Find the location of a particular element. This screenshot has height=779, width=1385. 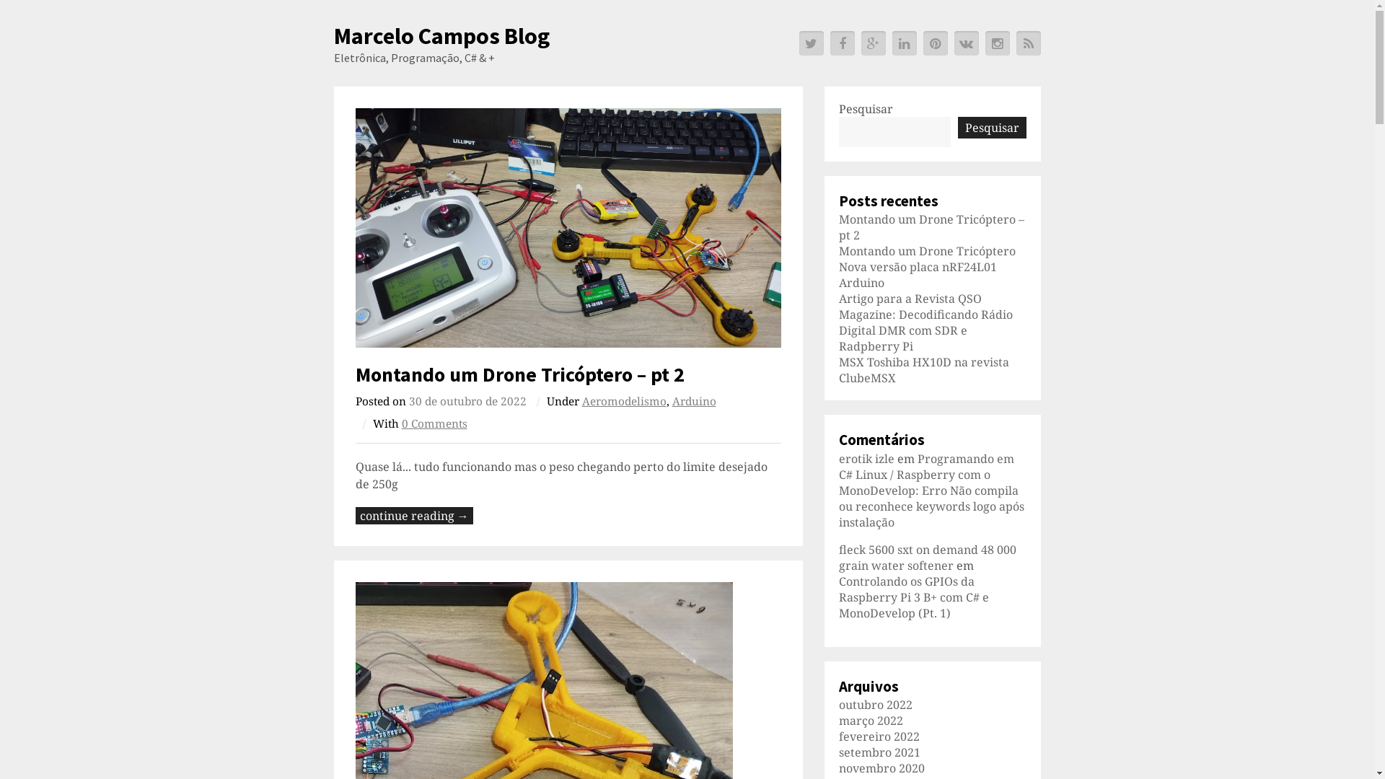

novembro 2020 is located at coordinates (881, 768).